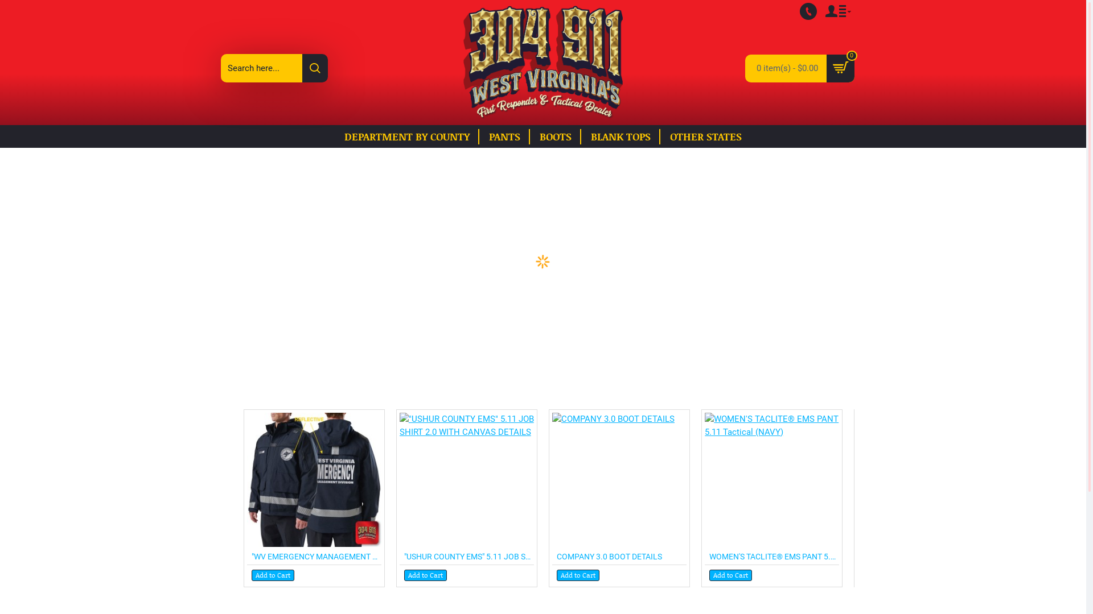 The image size is (1093, 614). What do you see at coordinates (578, 575) in the screenshot?
I see `Add to Cart` at bounding box center [578, 575].